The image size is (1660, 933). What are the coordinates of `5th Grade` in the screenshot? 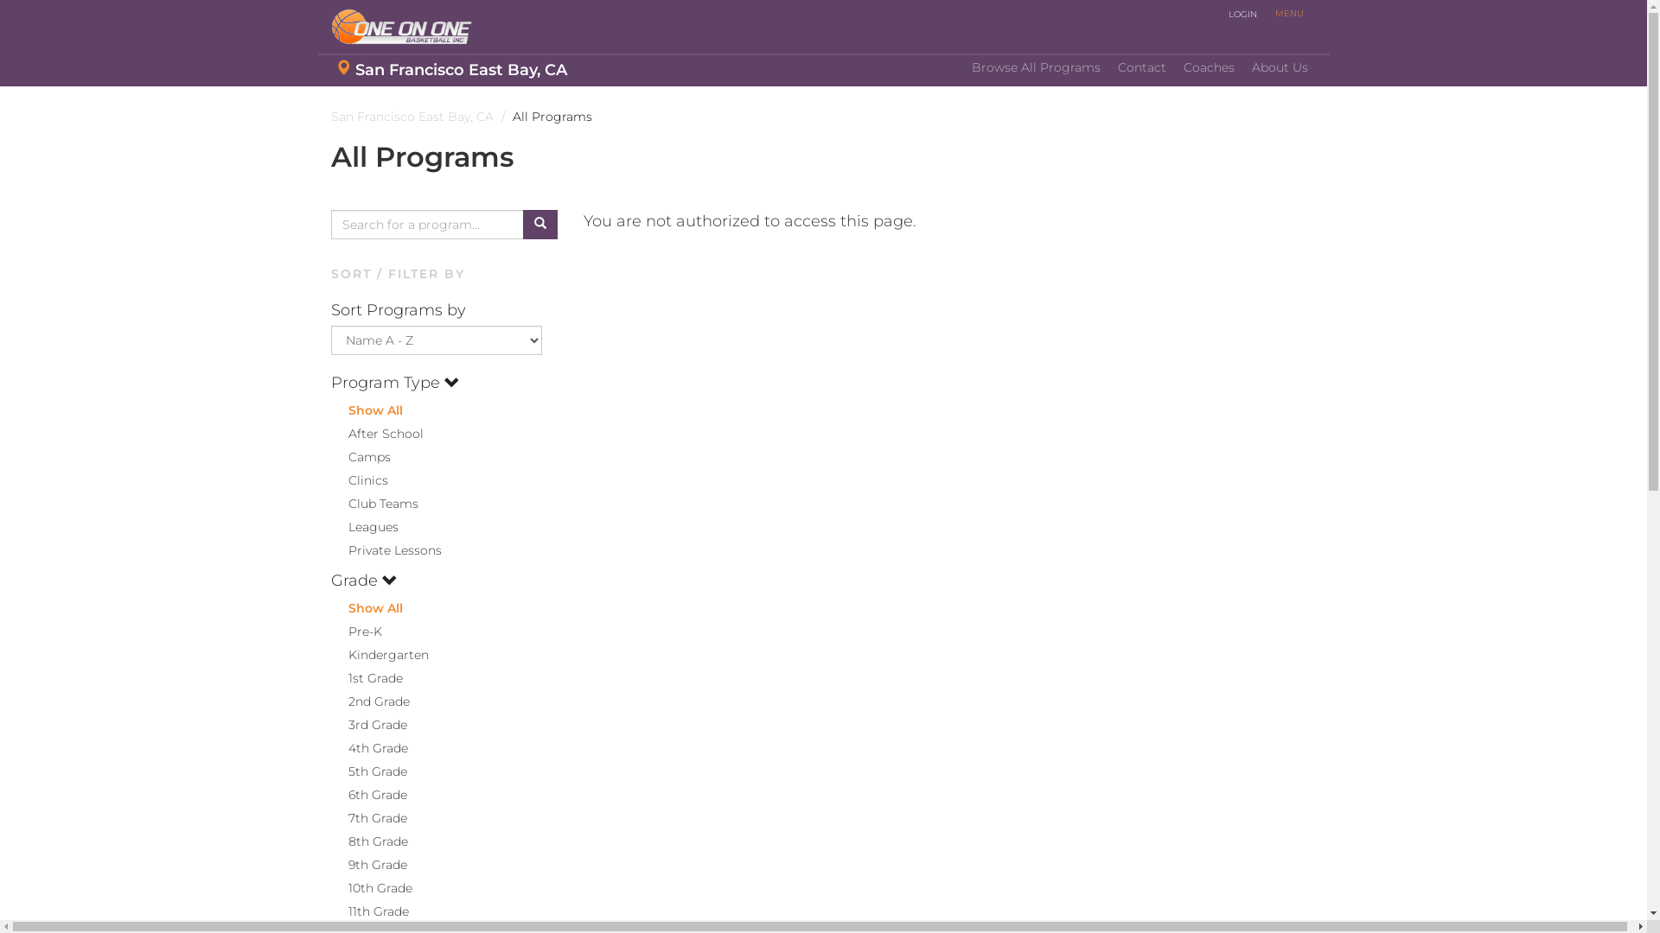 It's located at (368, 771).